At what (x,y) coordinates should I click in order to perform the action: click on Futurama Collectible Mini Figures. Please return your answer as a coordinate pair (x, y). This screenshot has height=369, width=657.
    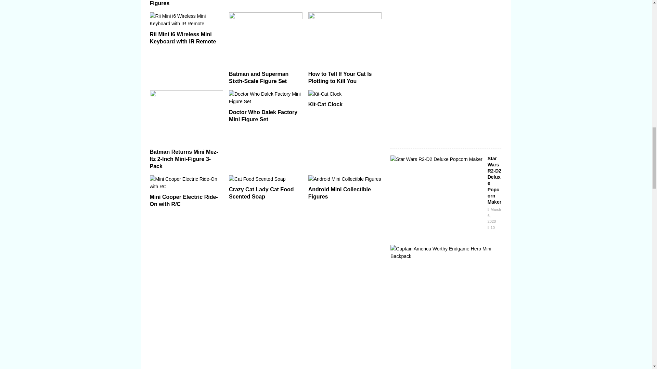
    Looking at the image, I should click on (183, 3).